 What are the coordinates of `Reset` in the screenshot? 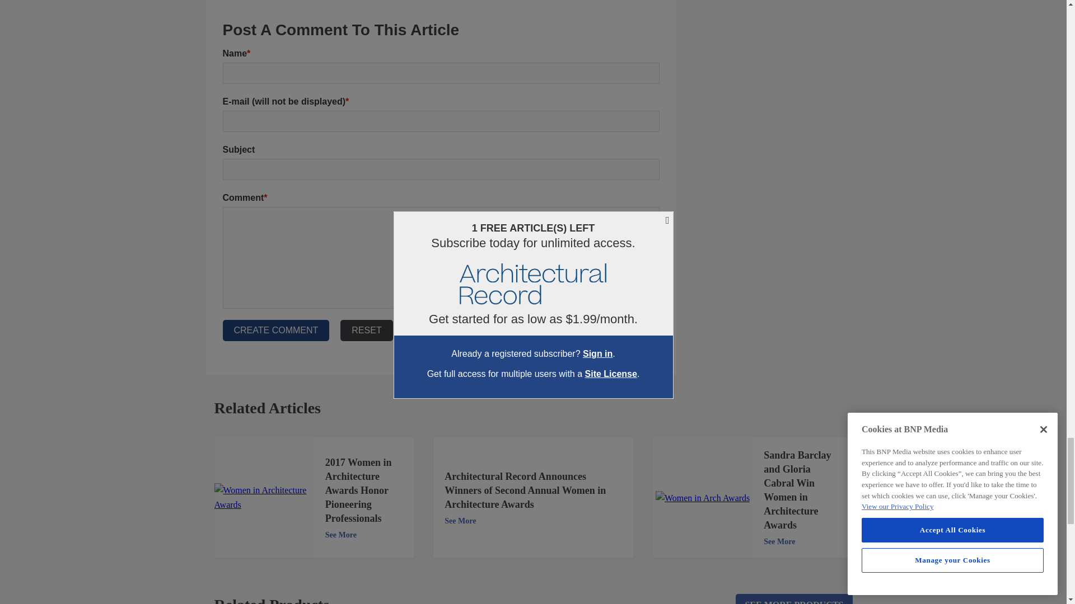 It's located at (366, 331).